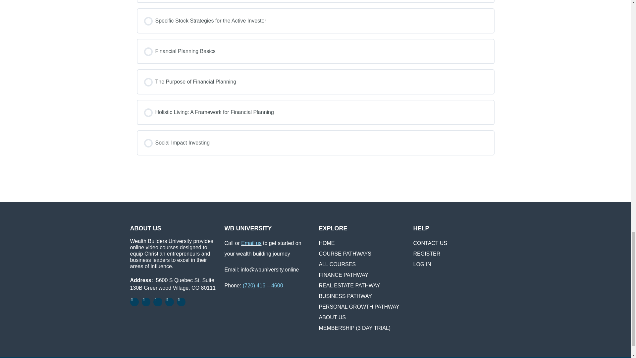 This screenshot has width=636, height=358. What do you see at coordinates (251, 243) in the screenshot?
I see `Email us` at bounding box center [251, 243].